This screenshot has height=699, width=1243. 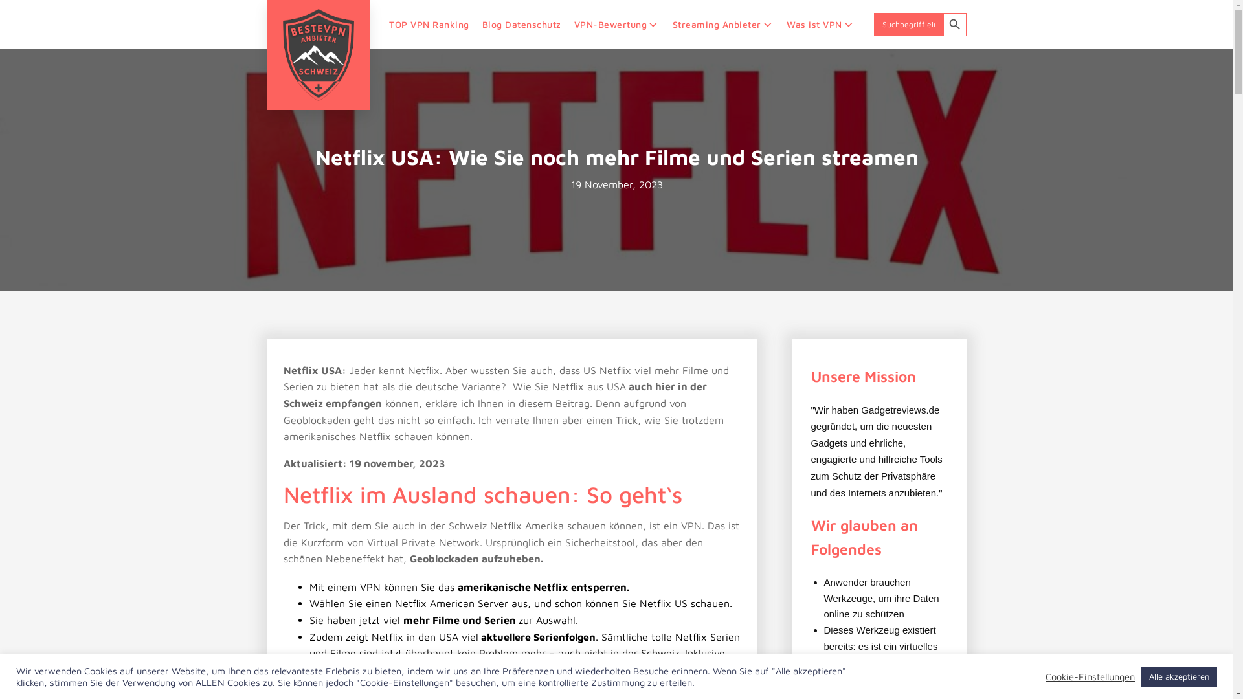 What do you see at coordinates (522, 25) in the screenshot?
I see `Blog Datenschutz` at bounding box center [522, 25].